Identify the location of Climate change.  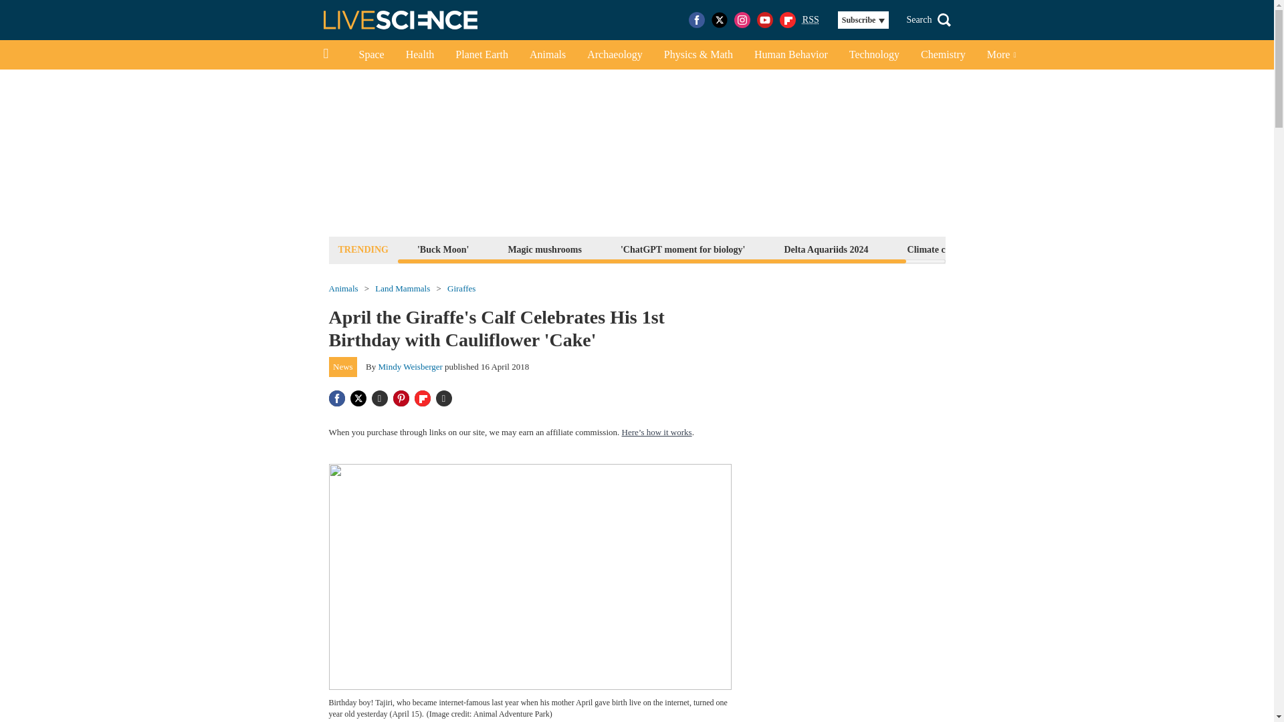
(938, 249).